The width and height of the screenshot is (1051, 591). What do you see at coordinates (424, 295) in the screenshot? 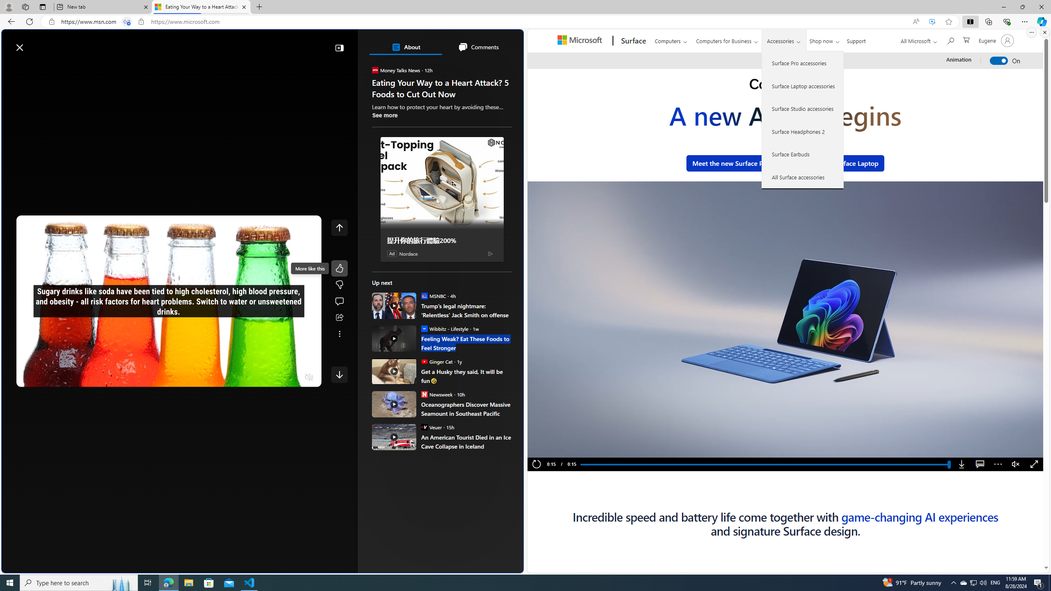
I see `MSNBC` at bounding box center [424, 295].